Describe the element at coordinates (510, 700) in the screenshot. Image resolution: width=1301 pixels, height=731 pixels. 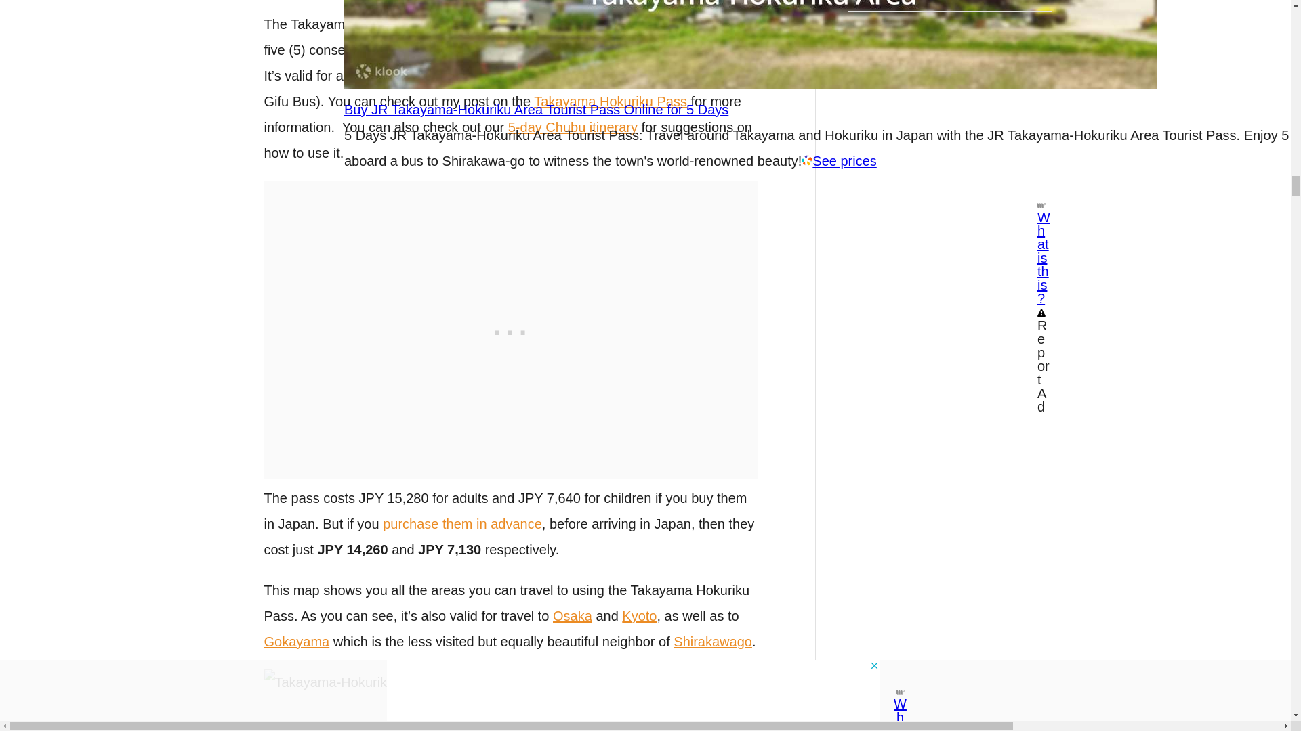
I see `The Shirakawa-go Winter Travel Guide` at that location.